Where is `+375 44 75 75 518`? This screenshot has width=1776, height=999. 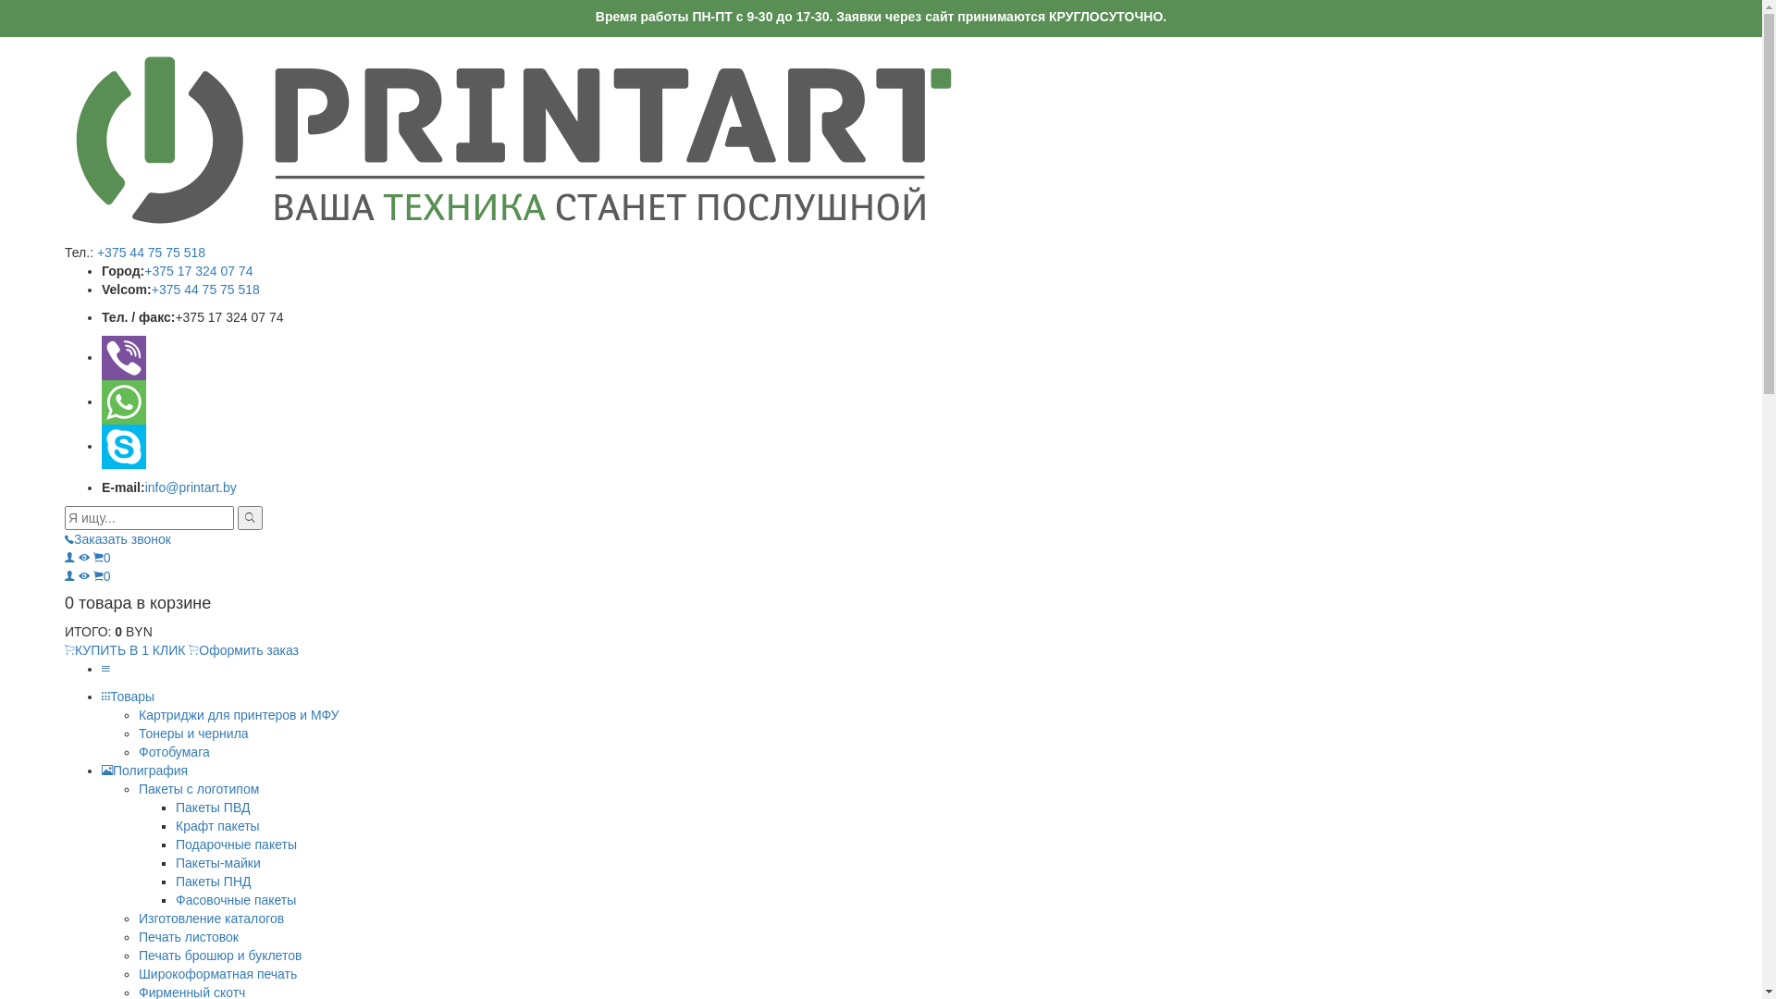 +375 44 75 75 518 is located at coordinates (152, 253).